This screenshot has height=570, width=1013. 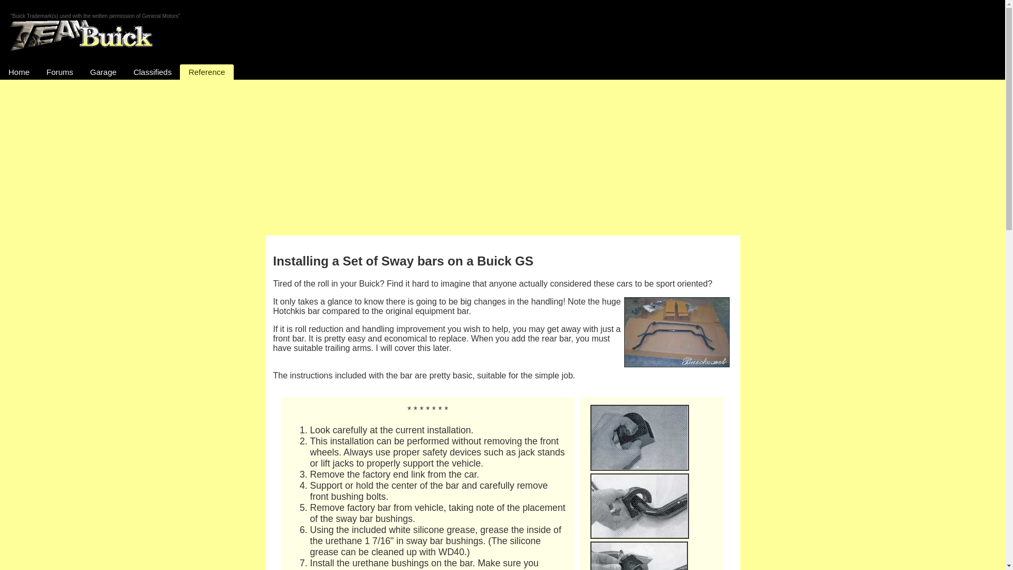 What do you see at coordinates (81, 36) in the screenshot?
I see `Team Buick` at bounding box center [81, 36].